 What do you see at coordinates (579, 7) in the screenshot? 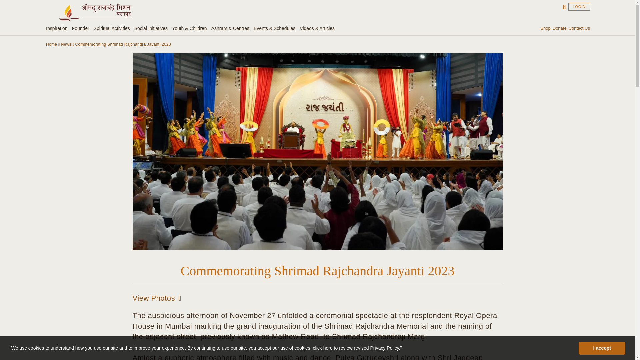
I see `Login` at bounding box center [579, 7].